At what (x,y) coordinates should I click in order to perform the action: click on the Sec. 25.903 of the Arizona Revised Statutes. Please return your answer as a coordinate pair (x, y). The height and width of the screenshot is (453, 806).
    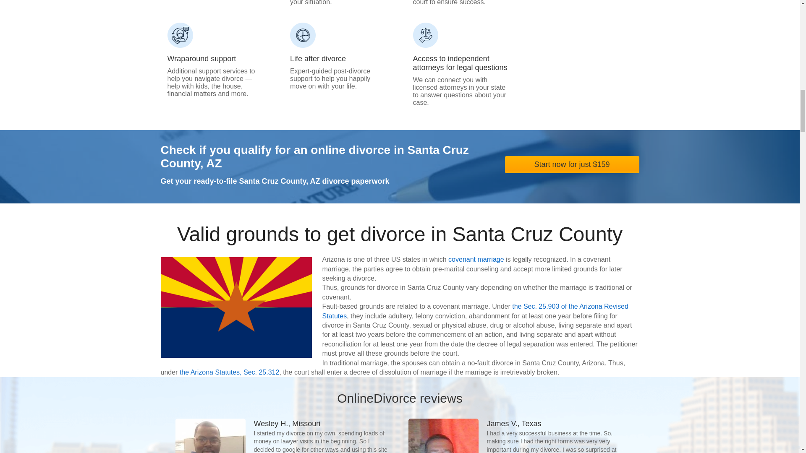
    Looking at the image, I should click on (475, 311).